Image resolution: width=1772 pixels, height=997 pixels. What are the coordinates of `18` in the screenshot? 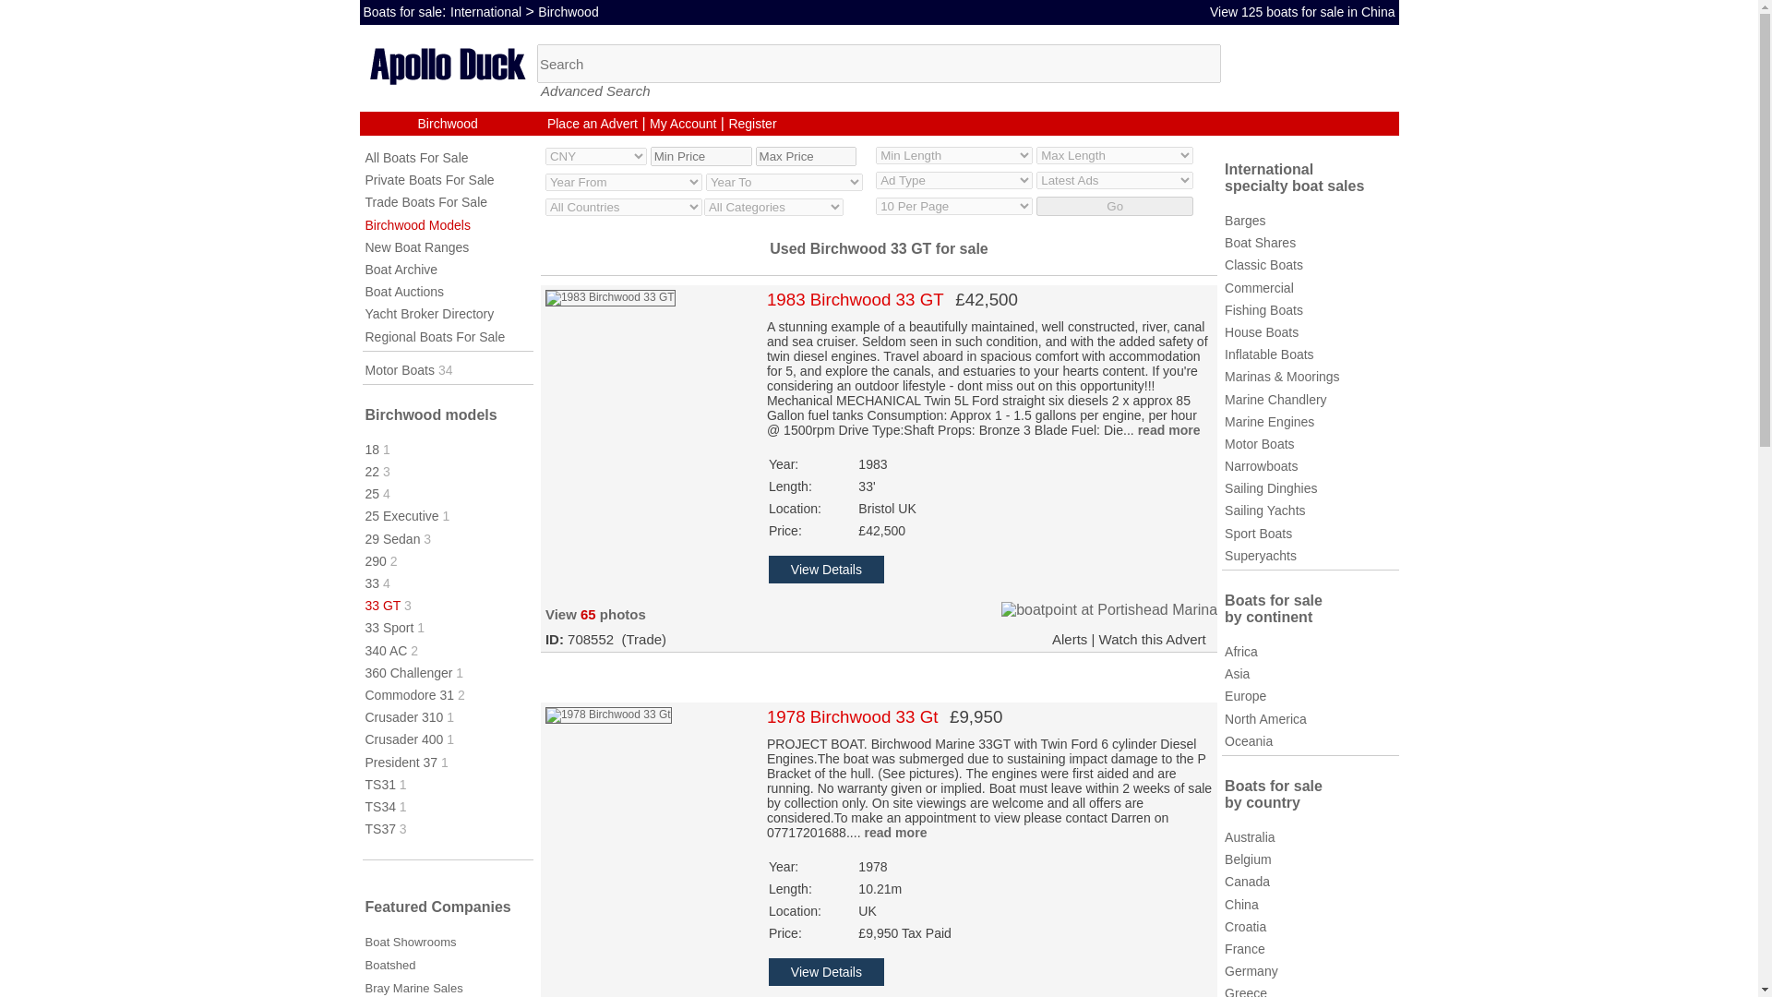 It's located at (373, 449).